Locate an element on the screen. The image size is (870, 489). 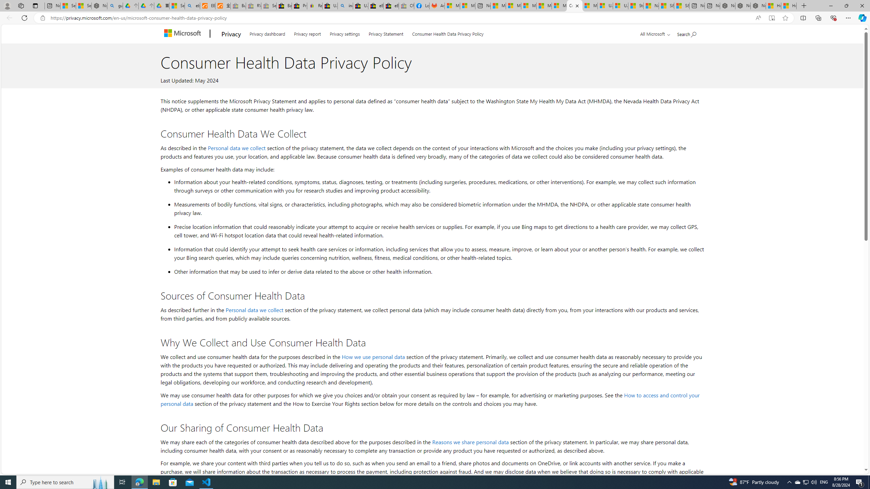
Microsoft is located at coordinates (184, 34).